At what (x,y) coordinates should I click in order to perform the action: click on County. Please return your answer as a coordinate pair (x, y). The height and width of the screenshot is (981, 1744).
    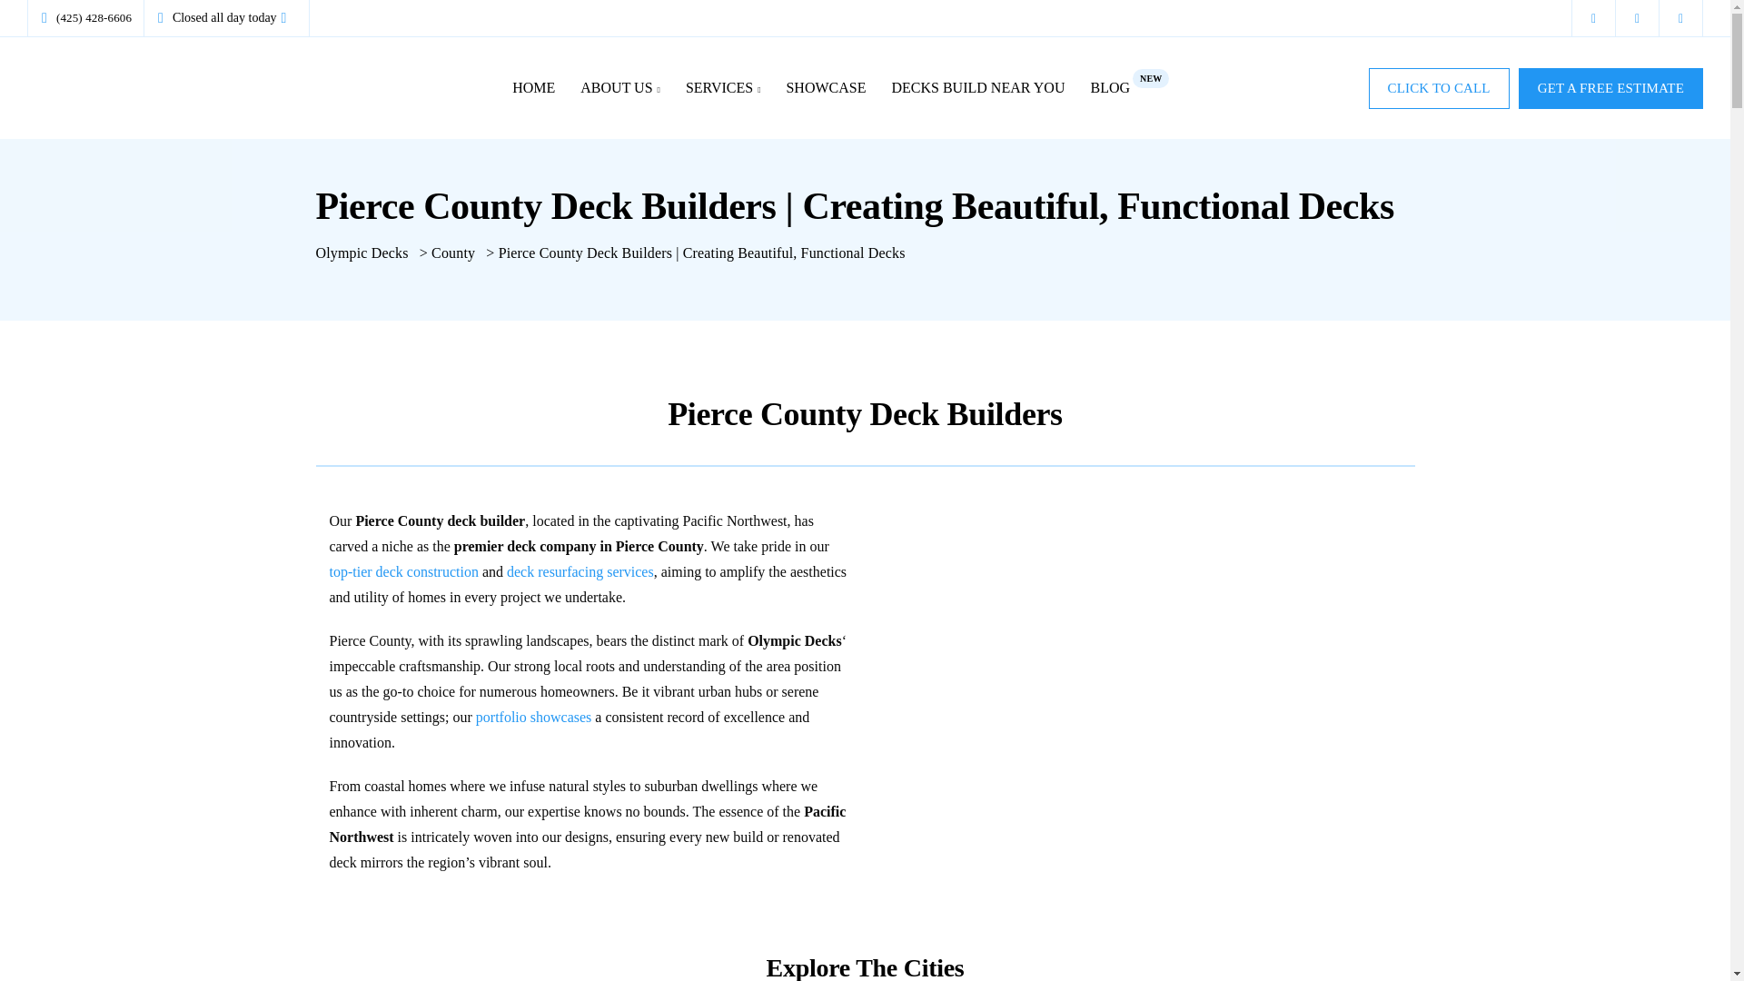
    Looking at the image, I should click on (452, 253).